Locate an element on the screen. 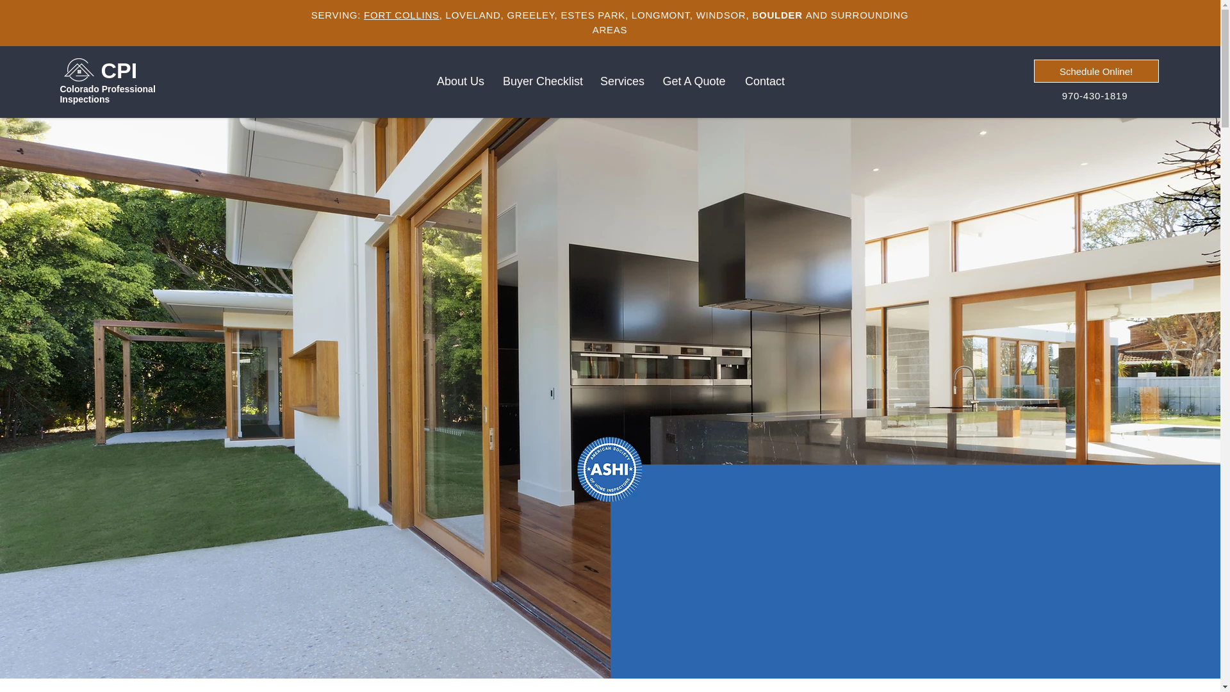 The width and height of the screenshot is (1230, 692). About Us is located at coordinates (460, 81).